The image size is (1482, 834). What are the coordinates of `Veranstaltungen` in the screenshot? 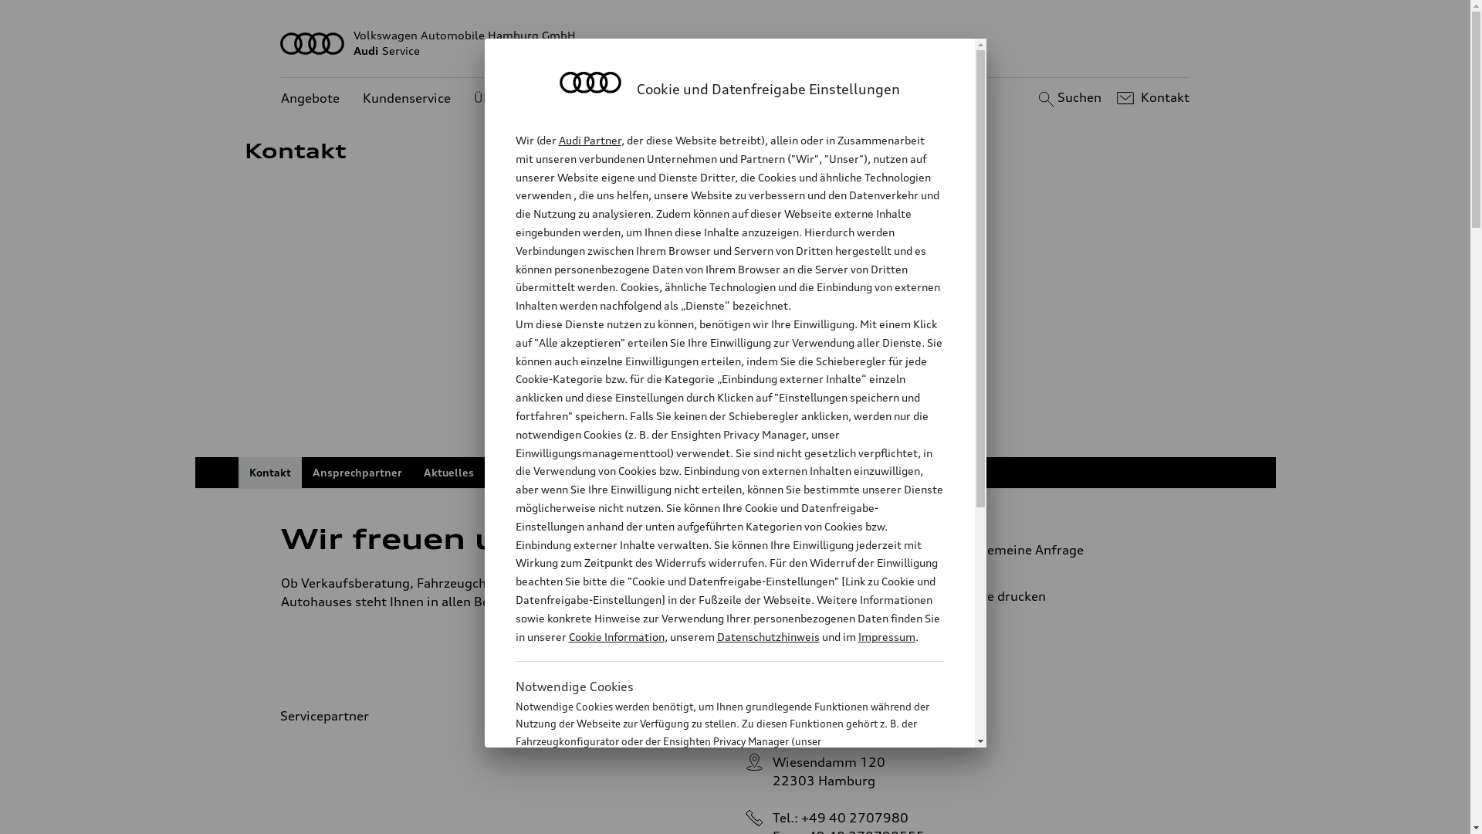 It's located at (646, 473).